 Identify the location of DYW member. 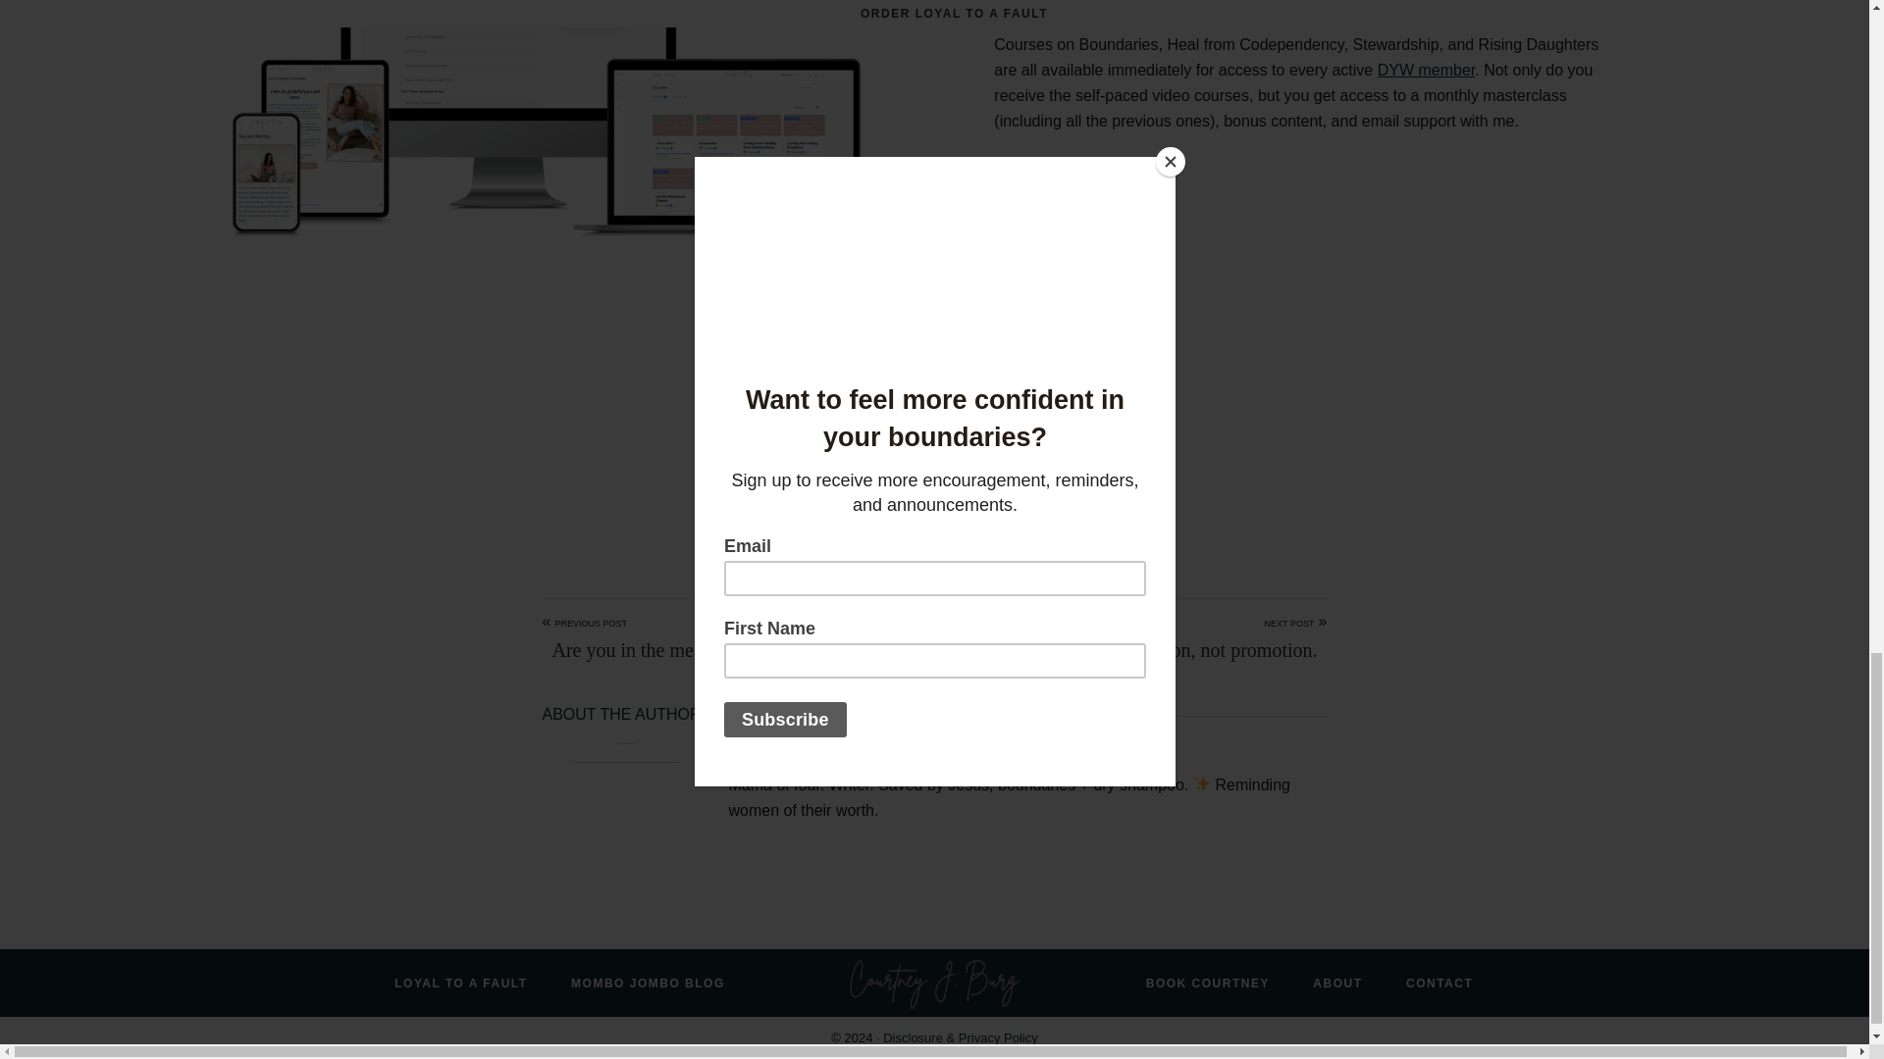
(1426, 69).